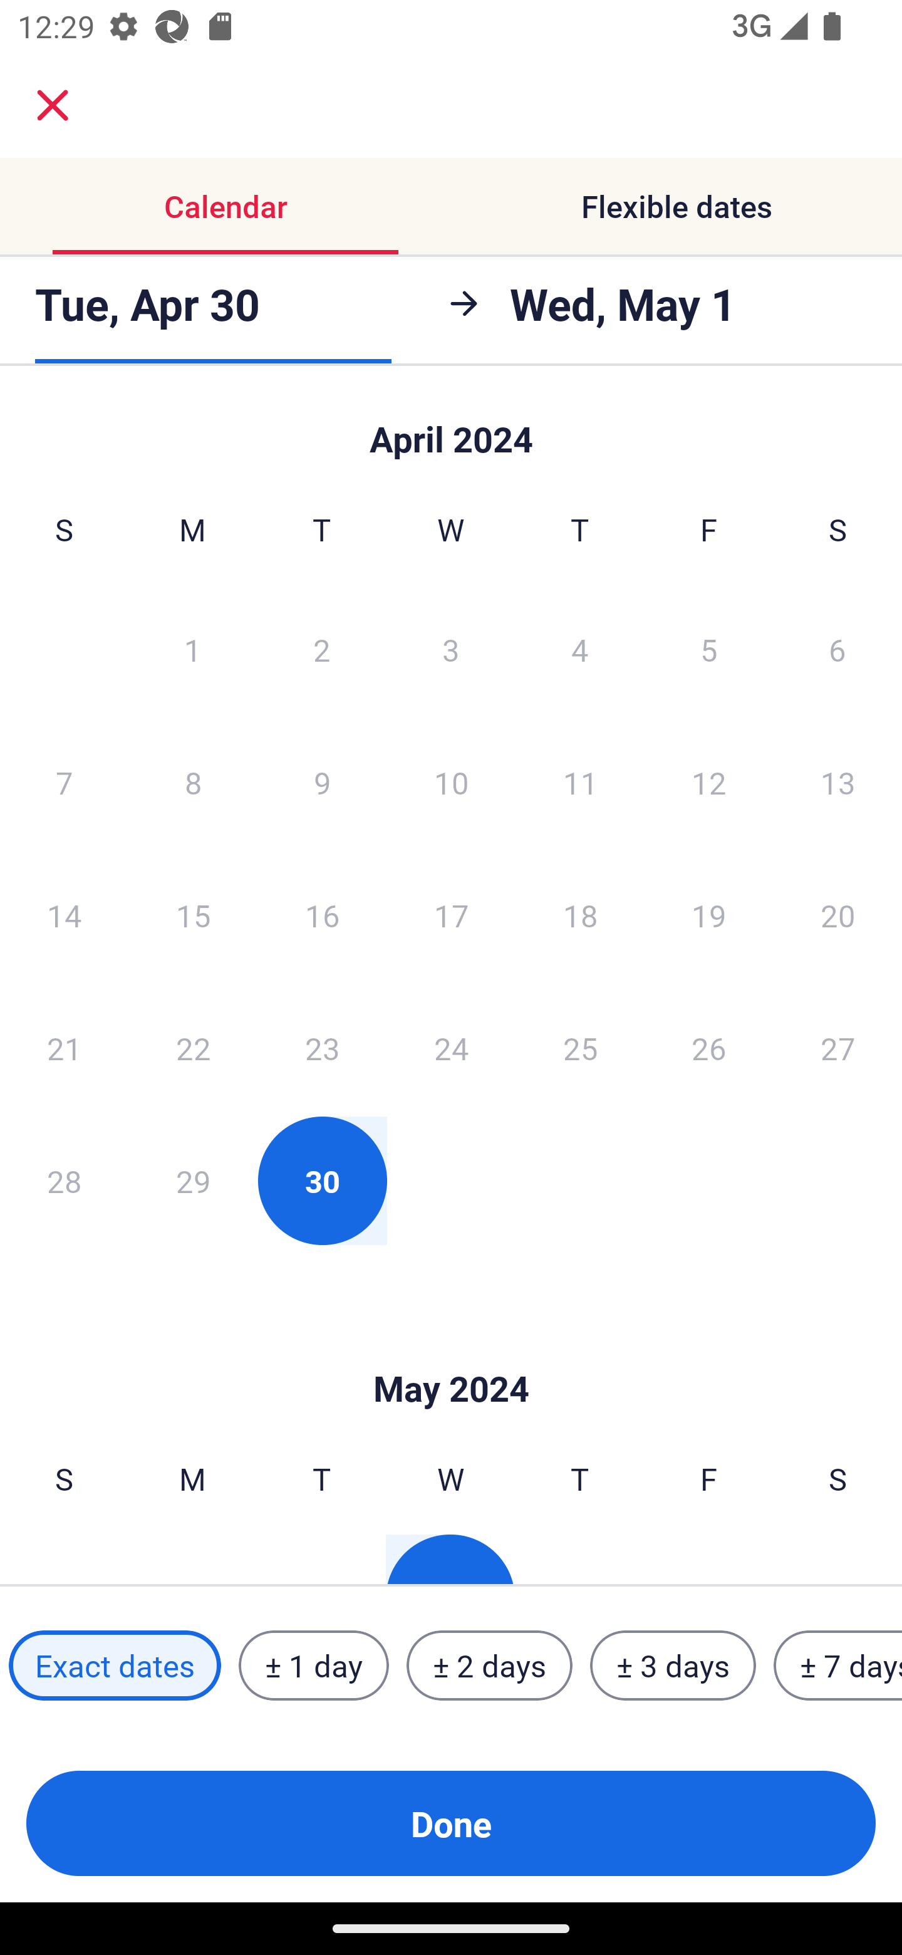  What do you see at coordinates (709, 1048) in the screenshot?
I see `26 Friday, April 26, 2024` at bounding box center [709, 1048].